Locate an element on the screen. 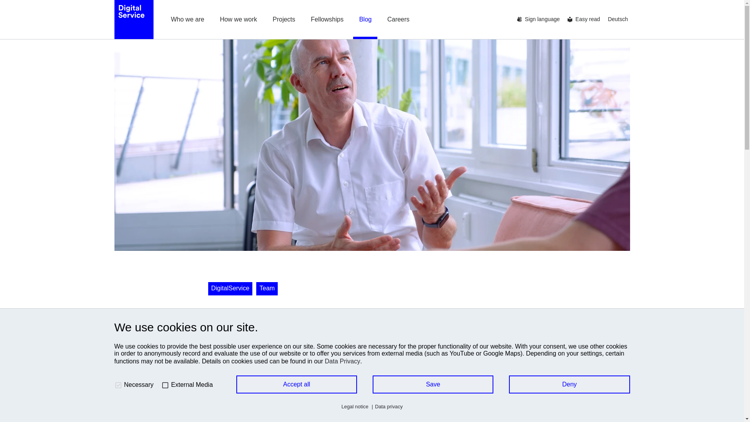 The width and height of the screenshot is (750, 422). Deny is located at coordinates (570, 384).